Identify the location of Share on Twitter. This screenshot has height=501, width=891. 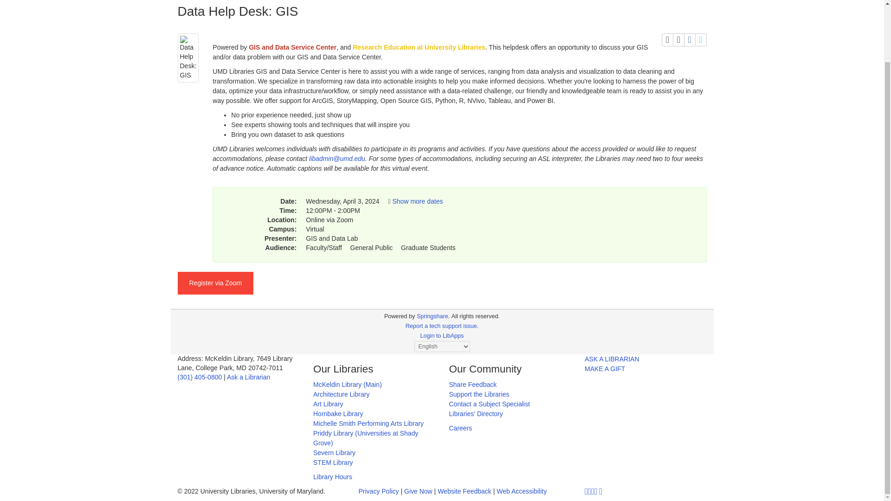
(701, 40).